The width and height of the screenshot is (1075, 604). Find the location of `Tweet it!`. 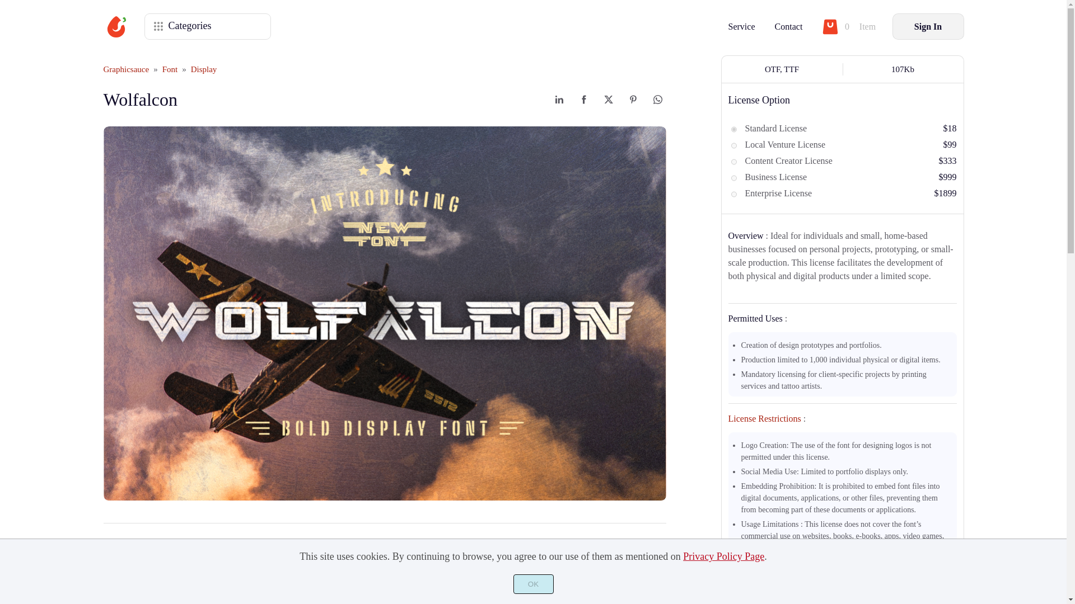

Tweet it! is located at coordinates (608, 100).